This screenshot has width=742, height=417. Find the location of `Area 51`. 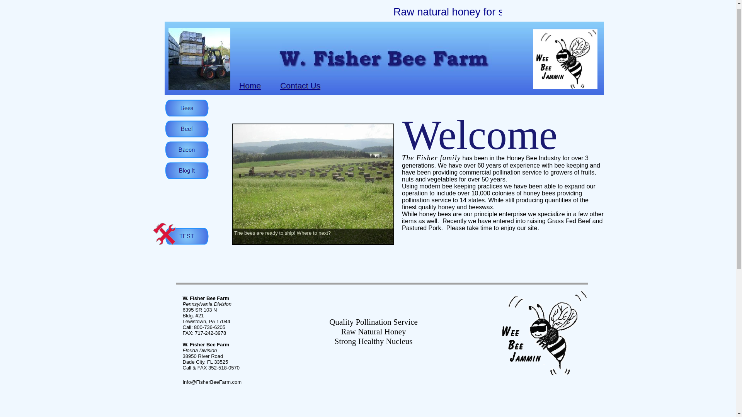

Area 51 is located at coordinates (186, 236).